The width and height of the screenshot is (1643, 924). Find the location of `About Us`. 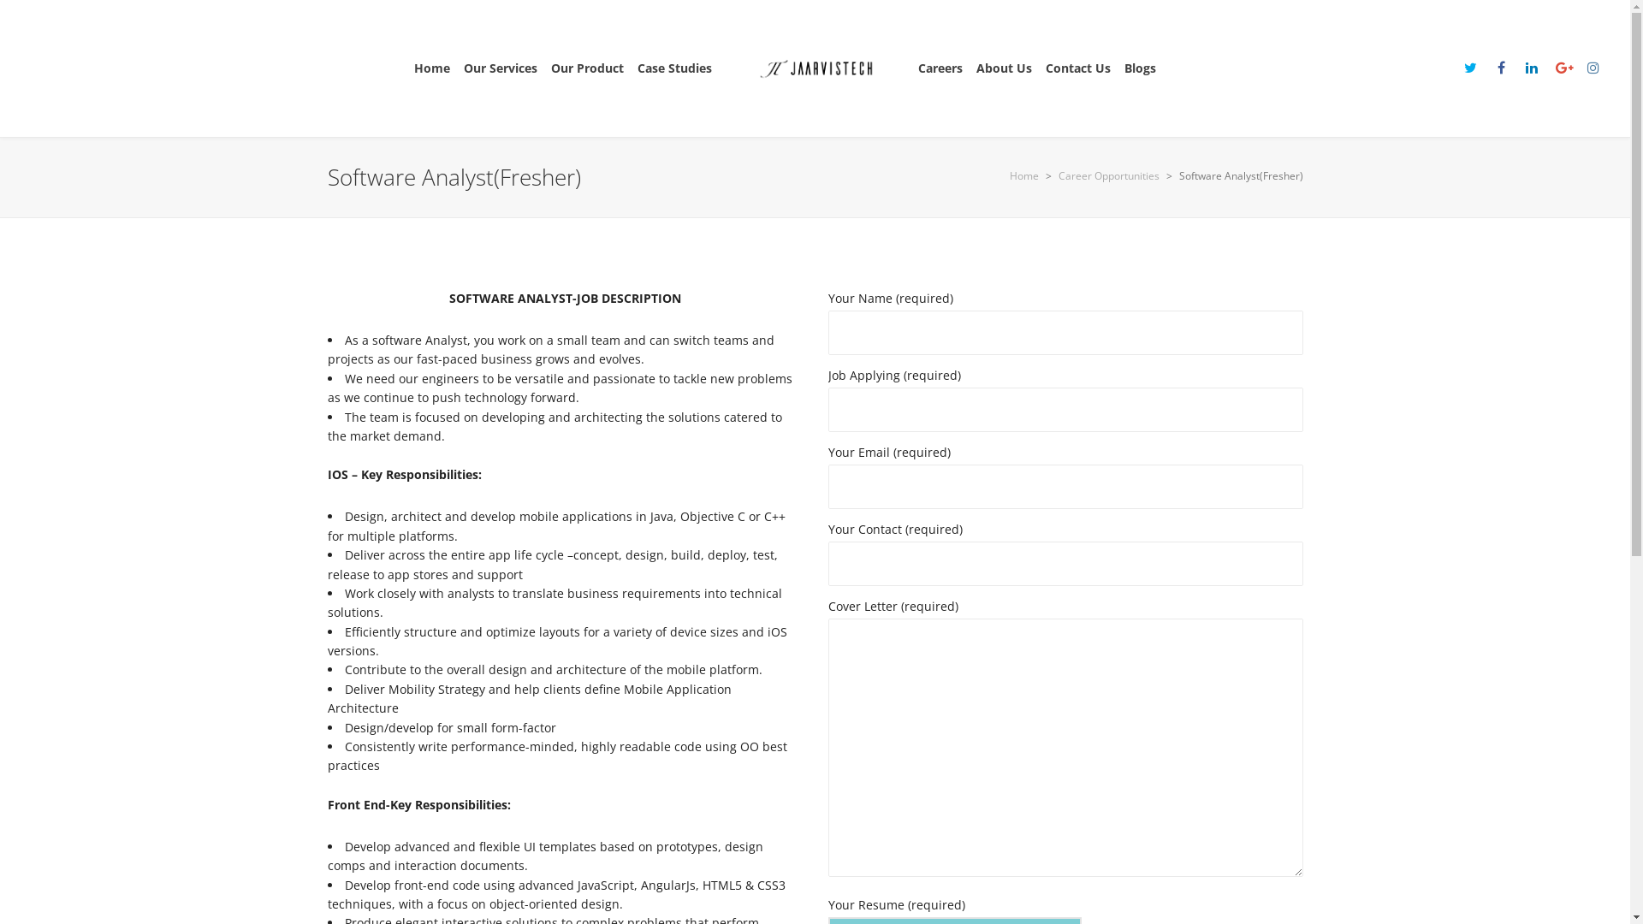

About Us is located at coordinates (1005, 68).